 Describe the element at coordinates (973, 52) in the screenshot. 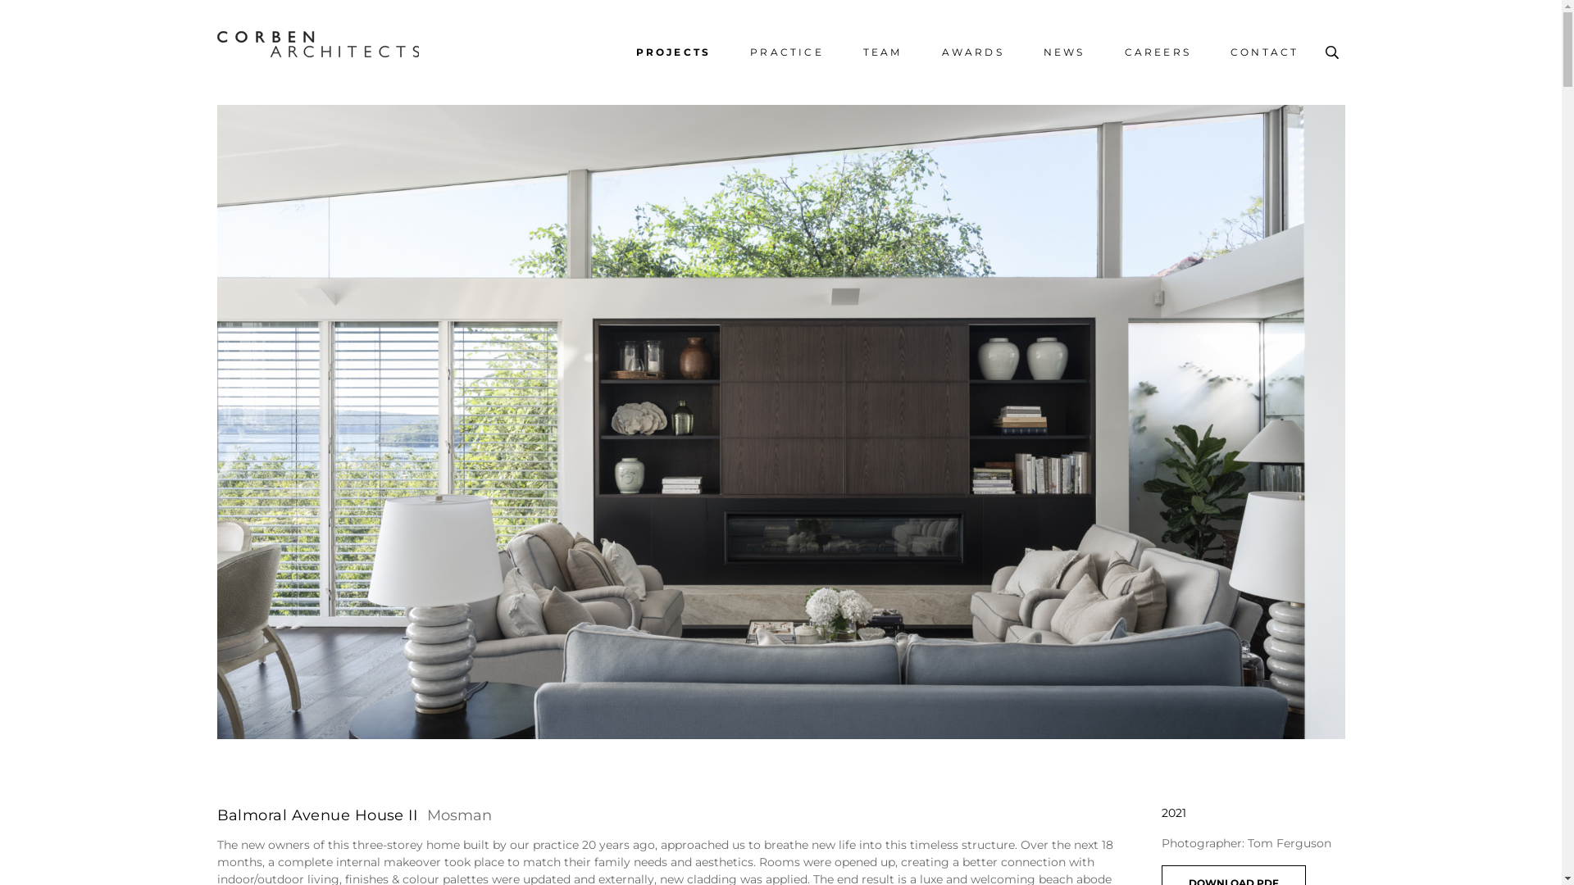

I see `AWARDS` at that location.